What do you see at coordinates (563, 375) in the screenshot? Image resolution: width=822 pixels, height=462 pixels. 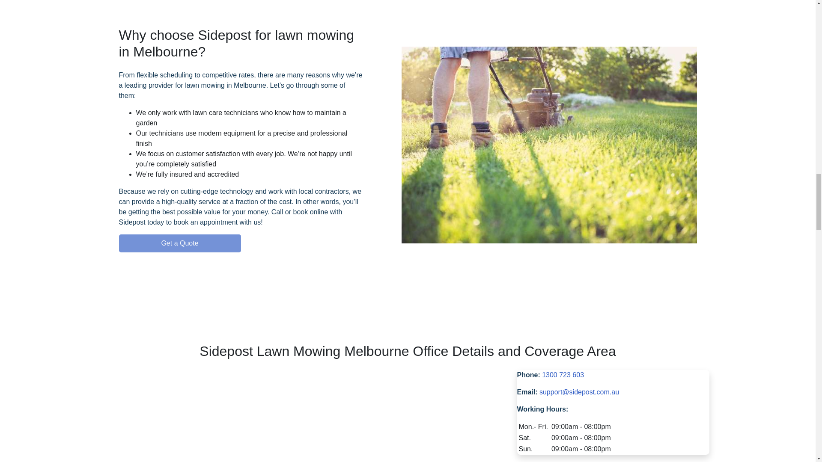 I see `1300 723 603` at bounding box center [563, 375].